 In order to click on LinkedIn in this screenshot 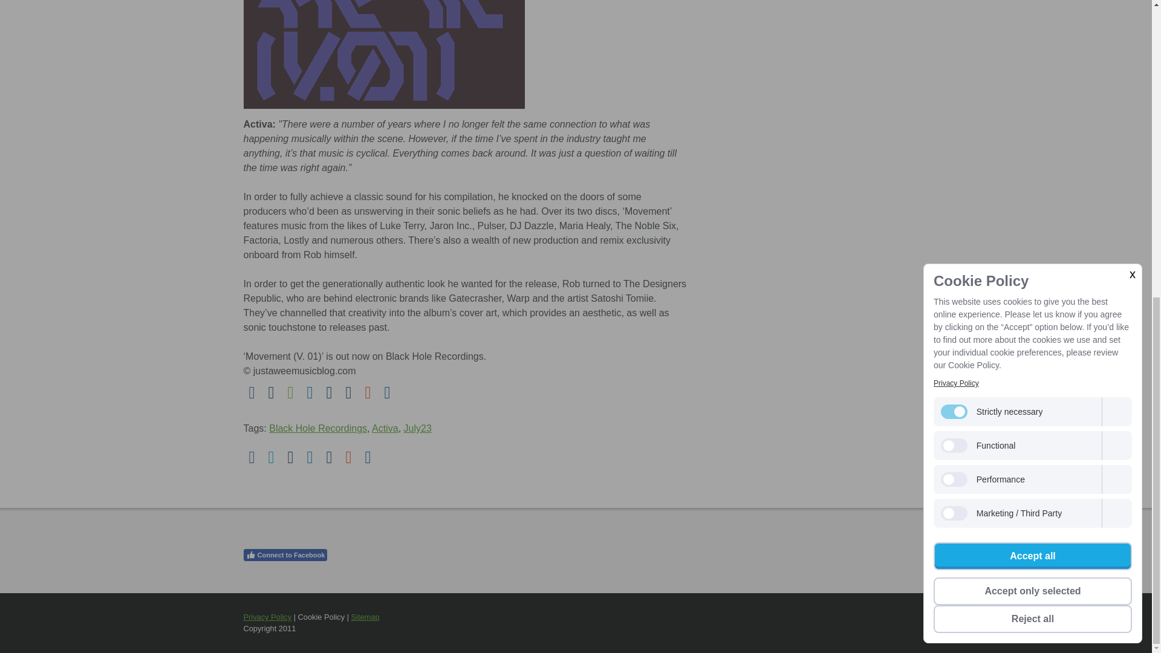, I will do `click(310, 458)`.